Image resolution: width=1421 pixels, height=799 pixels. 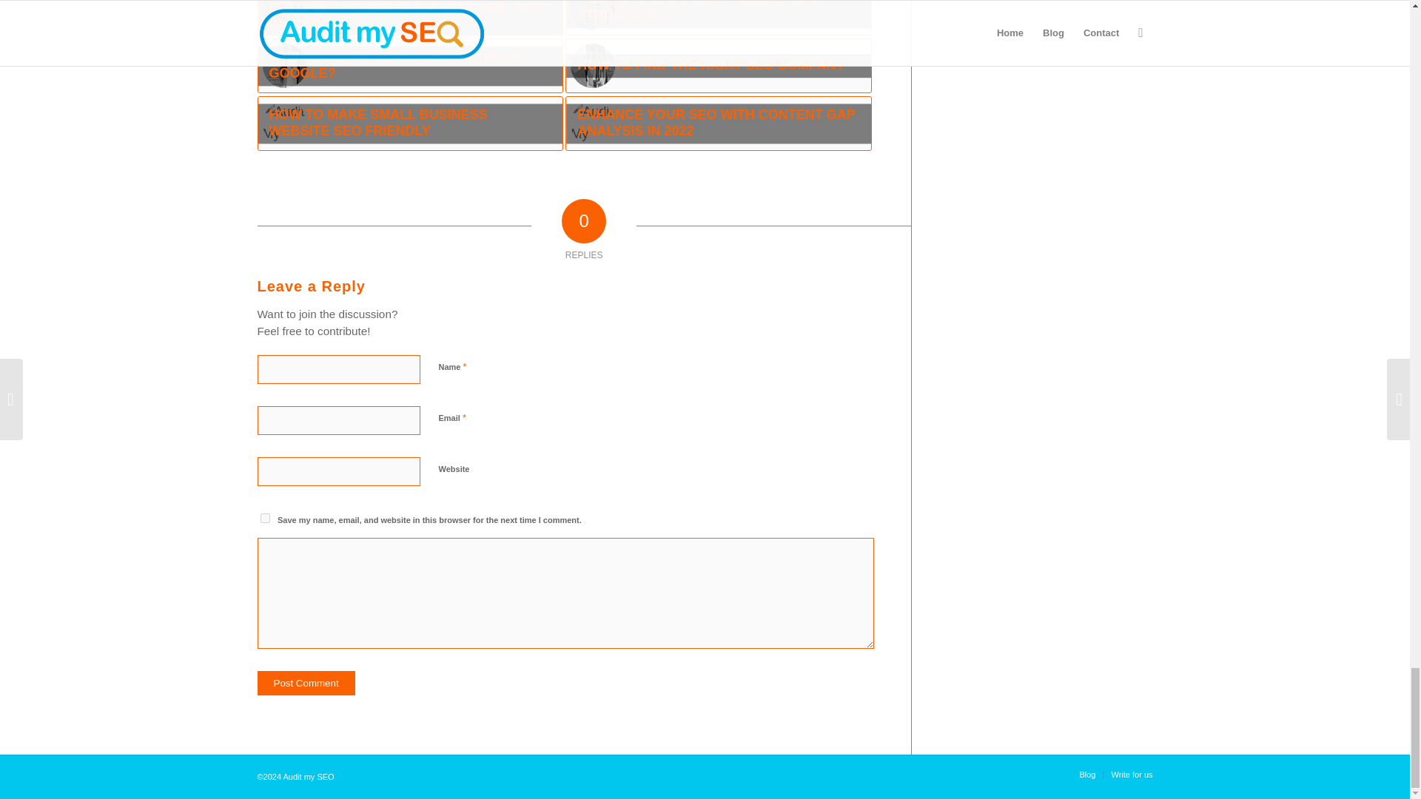 What do you see at coordinates (719, 65) in the screenshot?
I see `HOW TO FIND THE RIGHT SEO COMPANY` at bounding box center [719, 65].